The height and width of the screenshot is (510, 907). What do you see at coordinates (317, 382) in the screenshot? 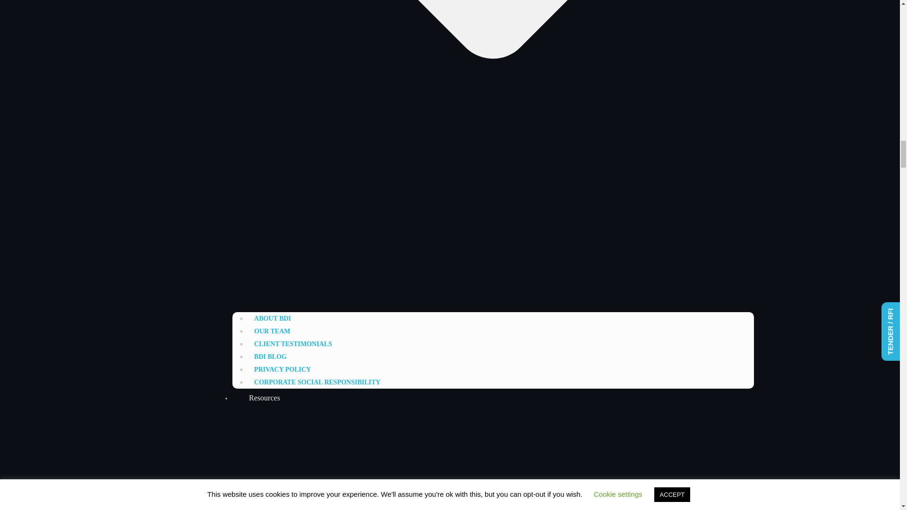
I see `CORPORATE SOCIAL RESPONSIBILITY` at bounding box center [317, 382].